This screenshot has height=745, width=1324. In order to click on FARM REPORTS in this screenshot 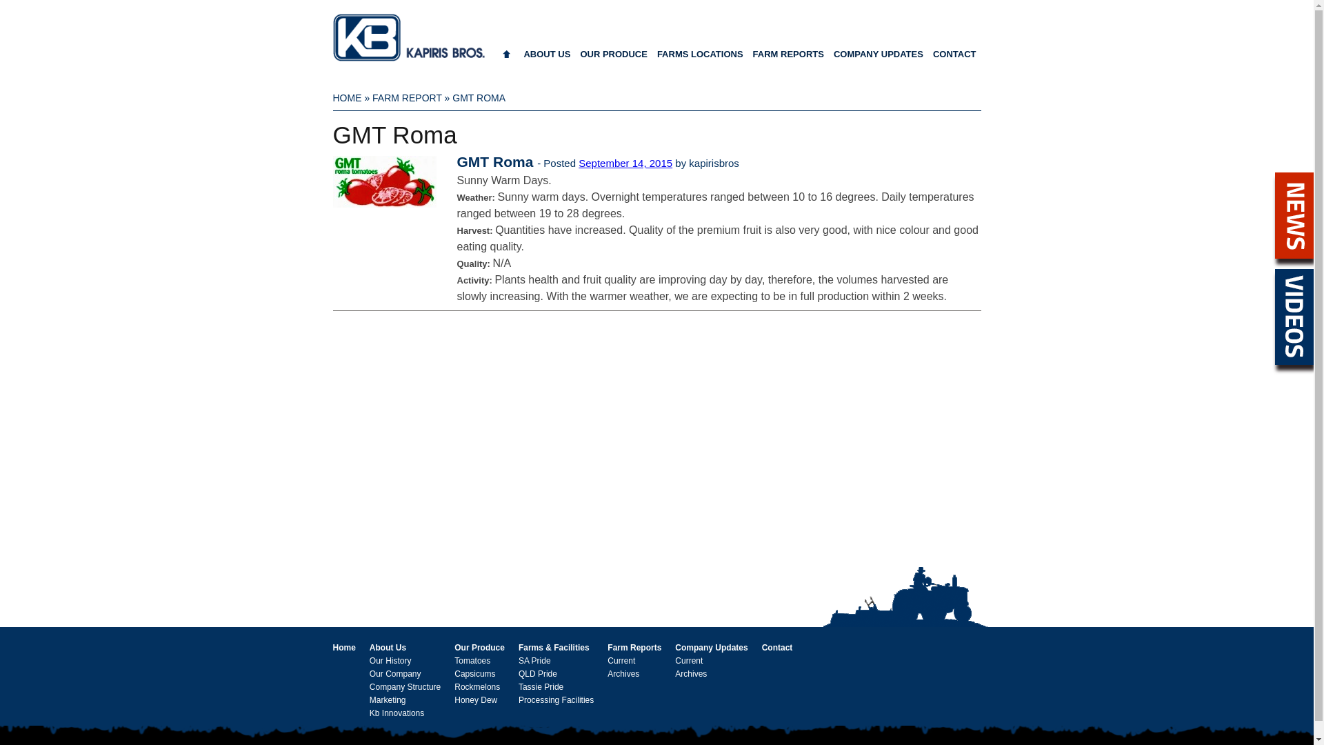, I will do `click(789, 59)`.